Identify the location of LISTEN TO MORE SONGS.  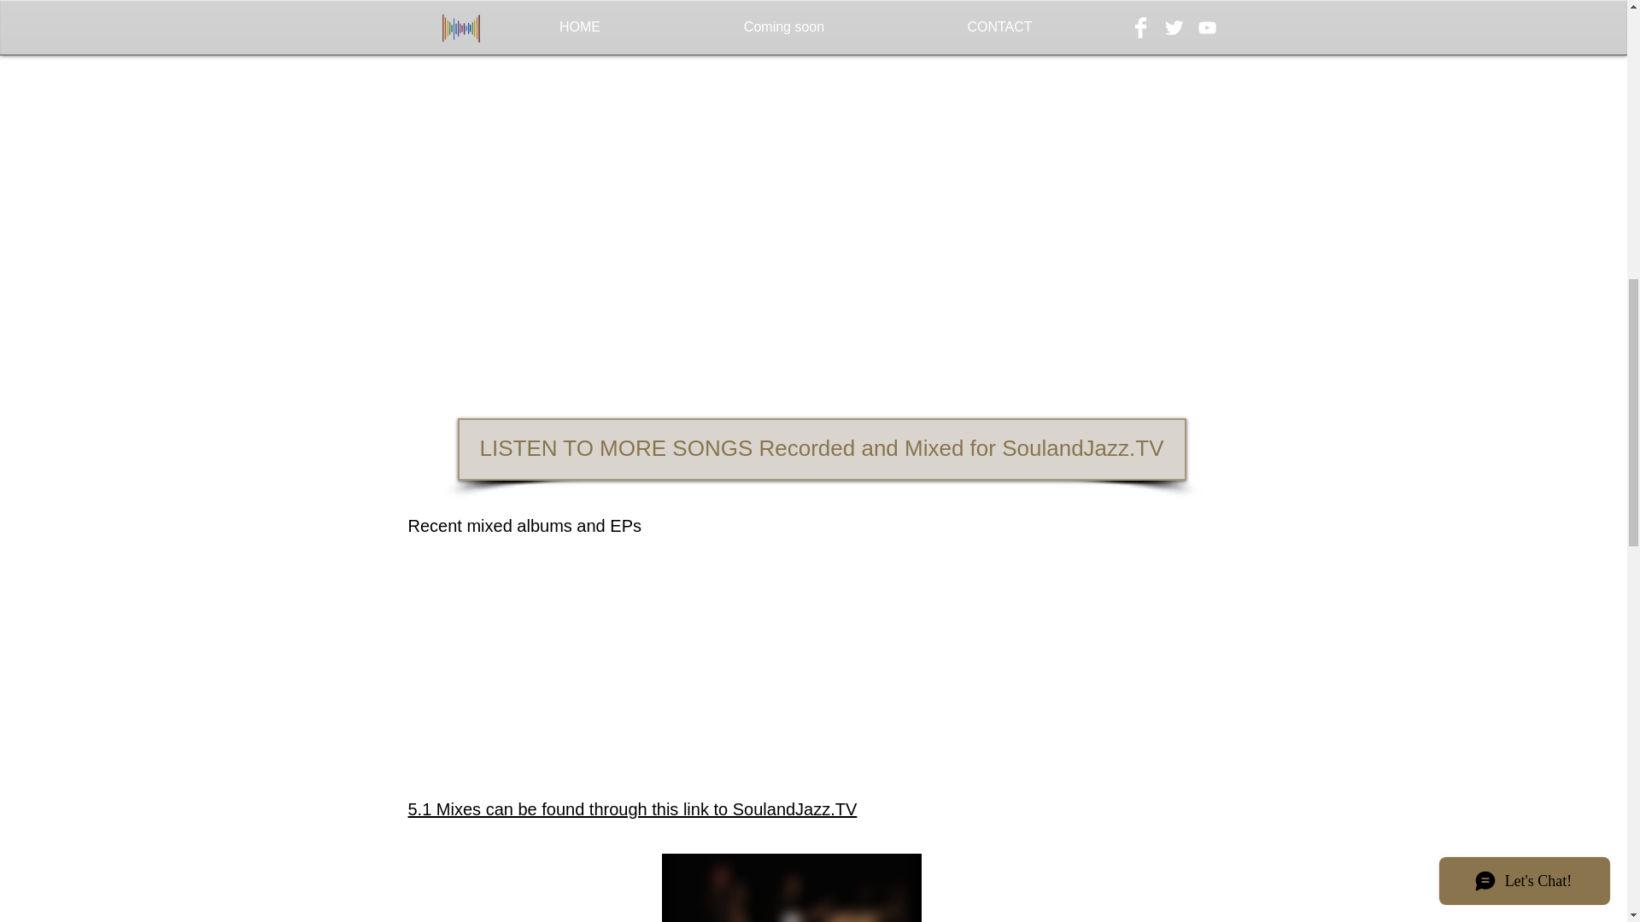
(1105, 376).